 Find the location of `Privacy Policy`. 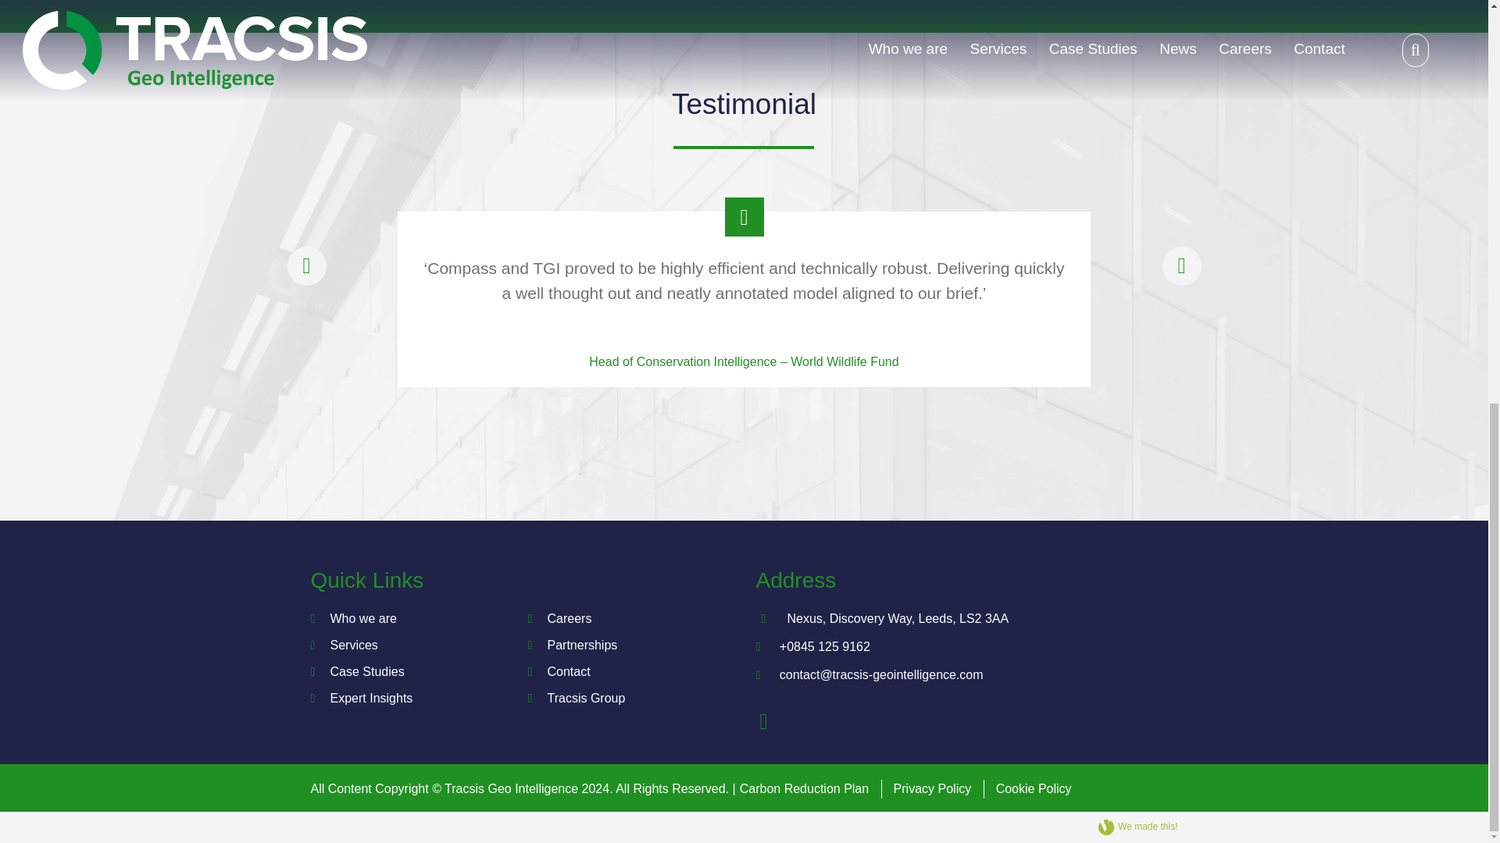

Privacy Policy is located at coordinates (939, 788).